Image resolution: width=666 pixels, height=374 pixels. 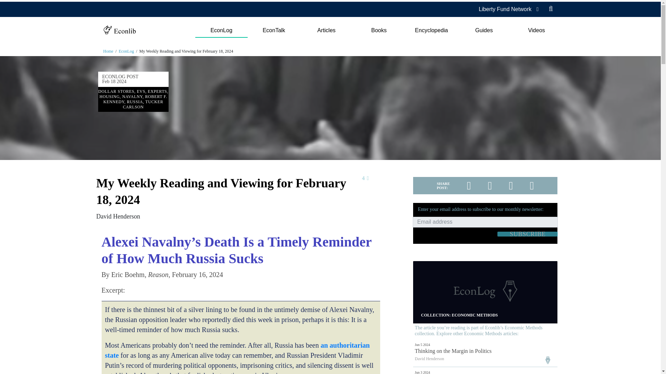 What do you see at coordinates (118, 216) in the screenshot?
I see `David Henderson` at bounding box center [118, 216].